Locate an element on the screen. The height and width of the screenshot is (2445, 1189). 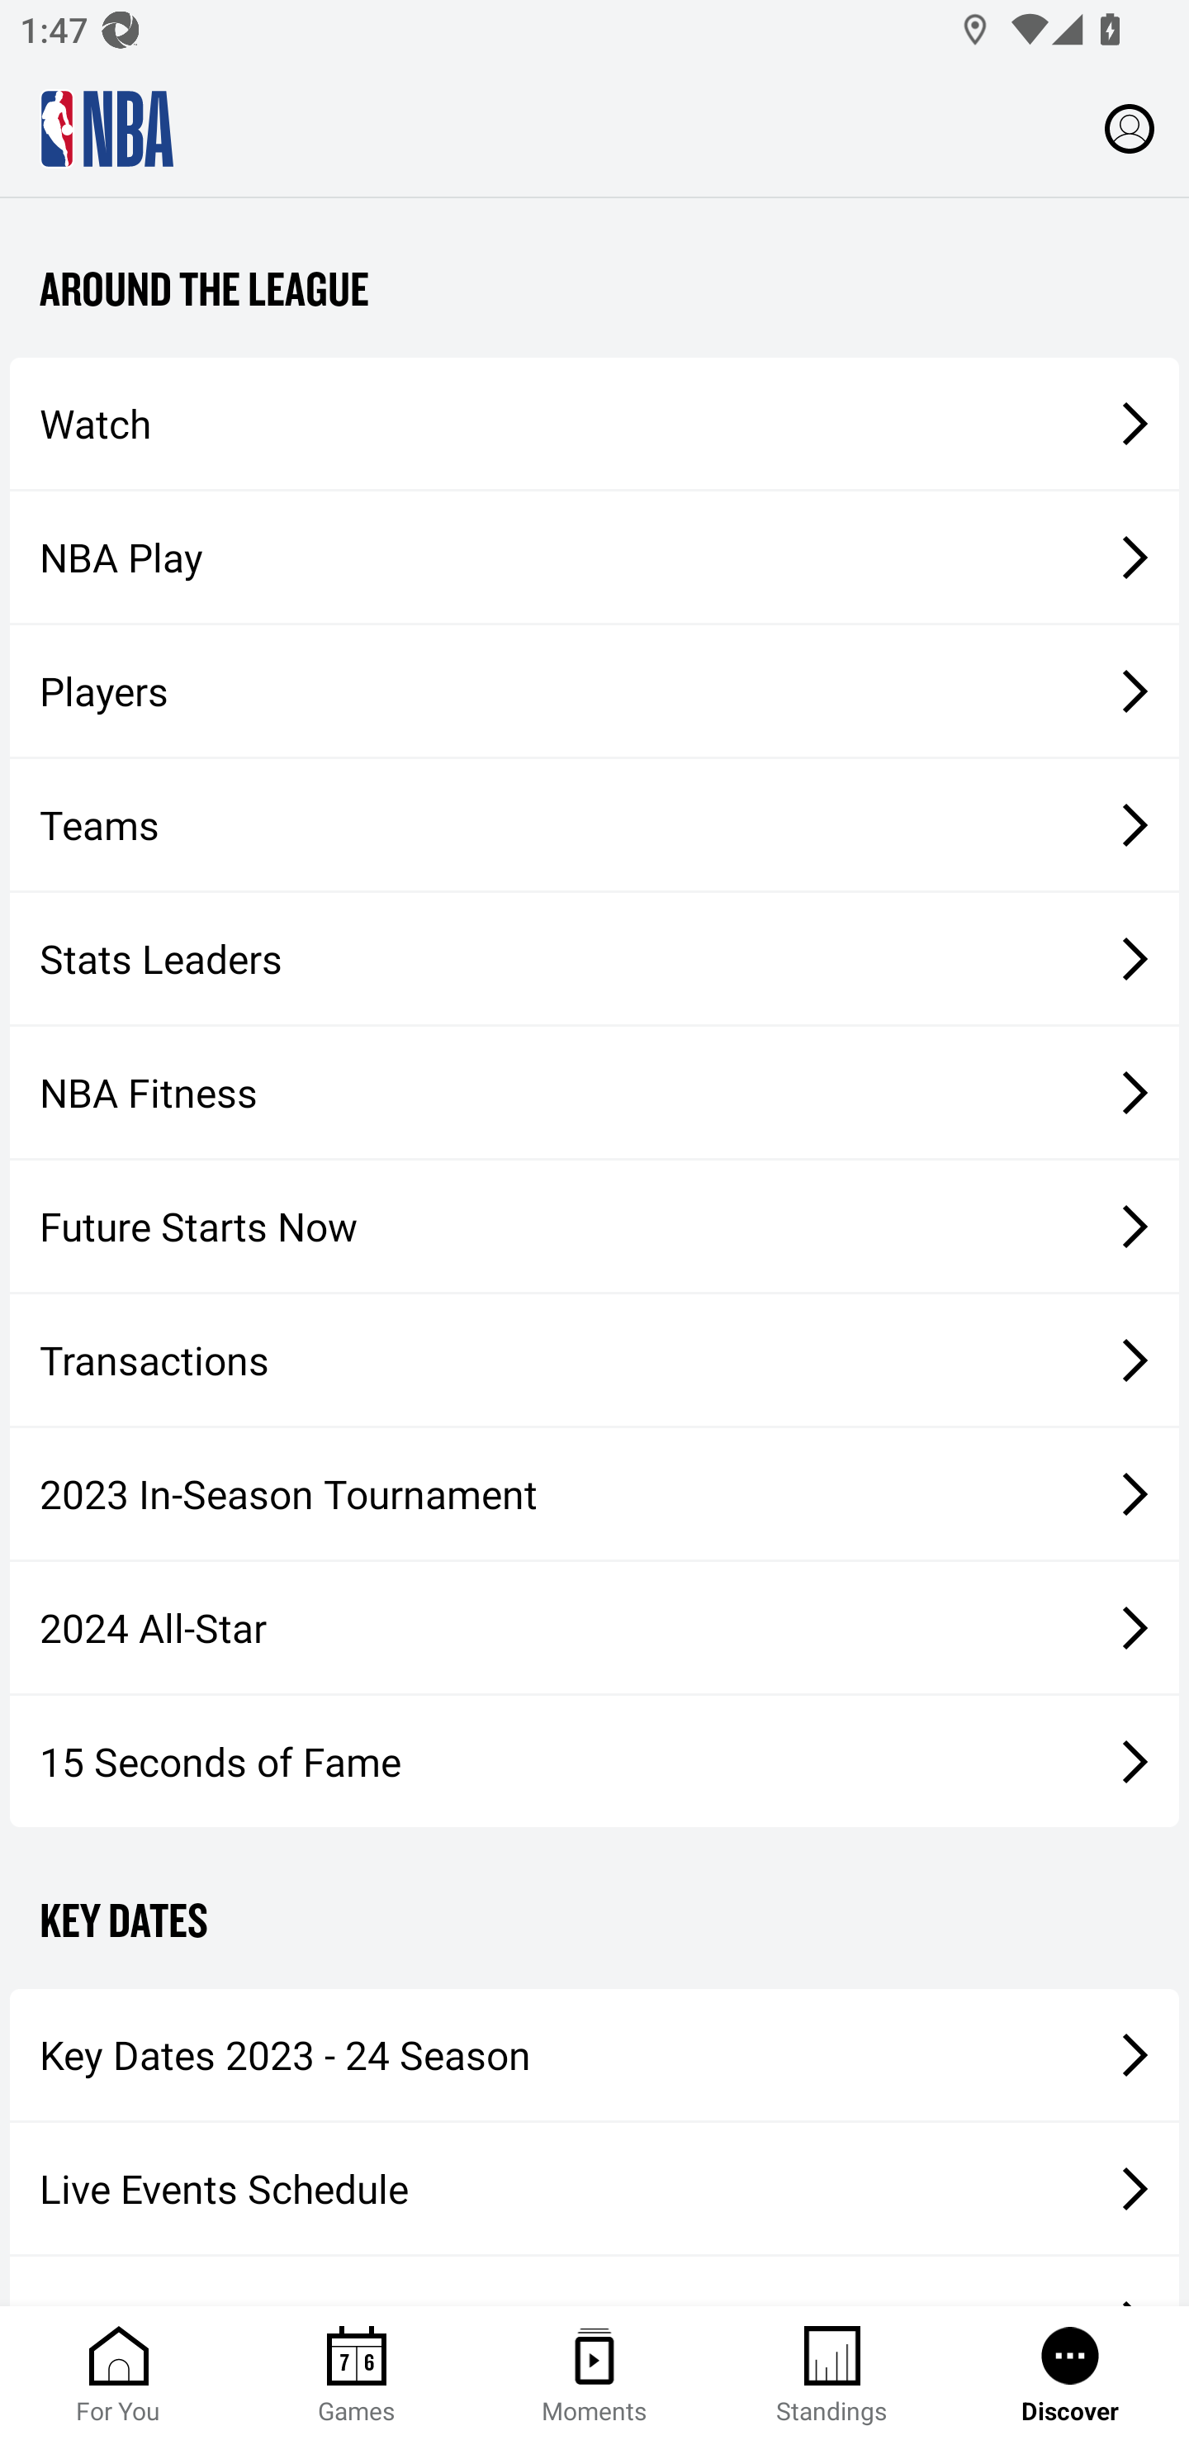
Teams is located at coordinates (594, 824).